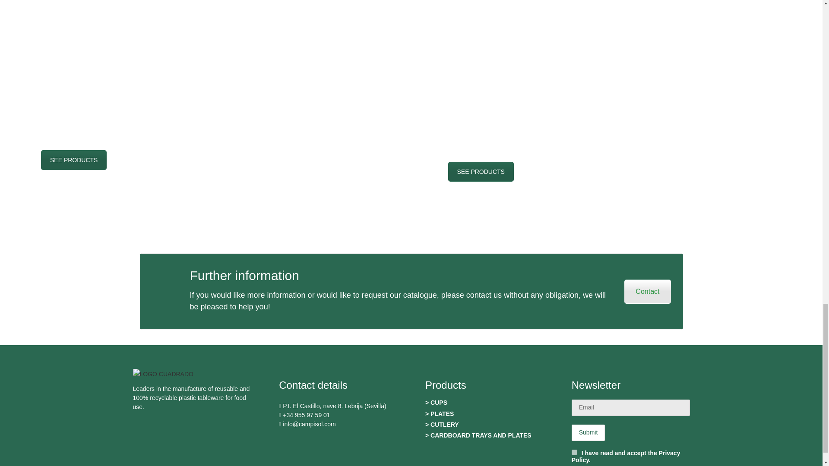 Image resolution: width=829 pixels, height=466 pixels. What do you see at coordinates (73, 160) in the screenshot?
I see `Styrofoam cups` at bounding box center [73, 160].